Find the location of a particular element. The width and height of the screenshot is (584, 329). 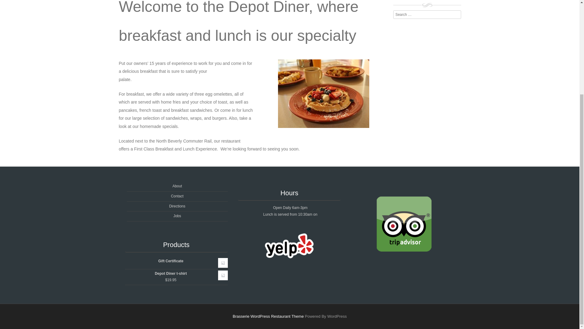

Depot Diner t-shirt is located at coordinates (176, 274).